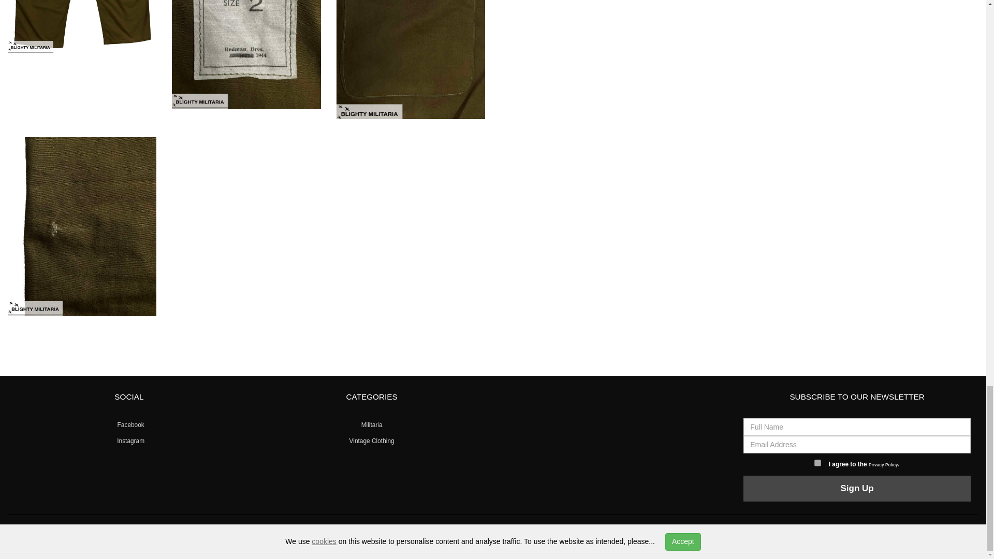 This screenshot has height=559, width=994. I want to click on Sign Up, so click(857, 489).